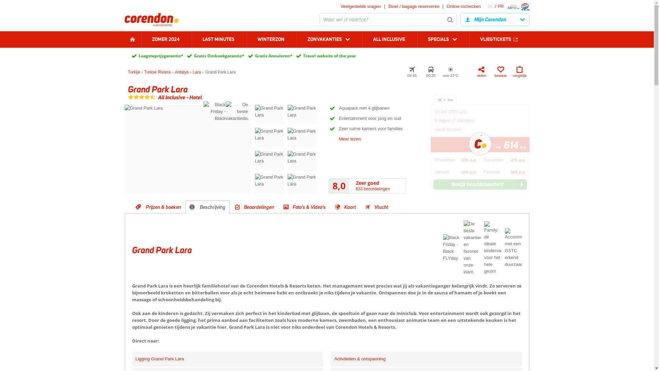 This screenshot has height=371, width=659. I want to click on Turkse Riviera, so click(157, 72).